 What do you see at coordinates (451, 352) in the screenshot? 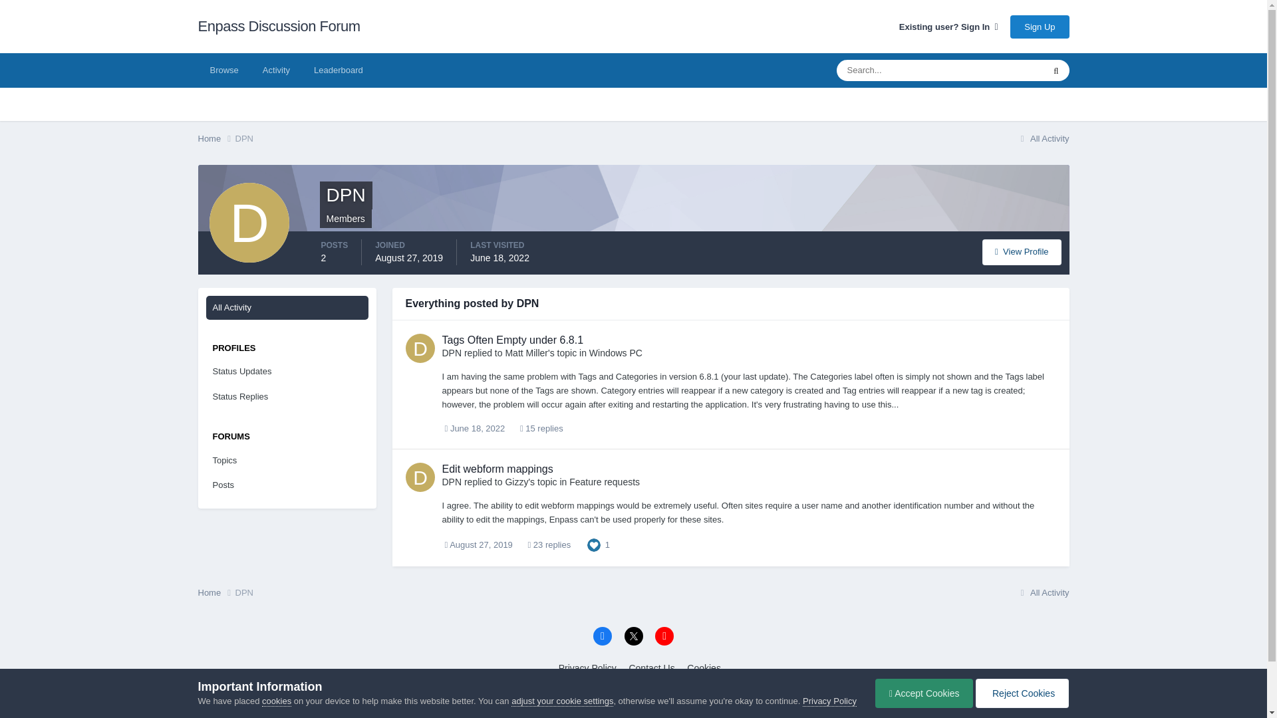
I see `Go to DPN's profile` at bounding box center [451, 352].